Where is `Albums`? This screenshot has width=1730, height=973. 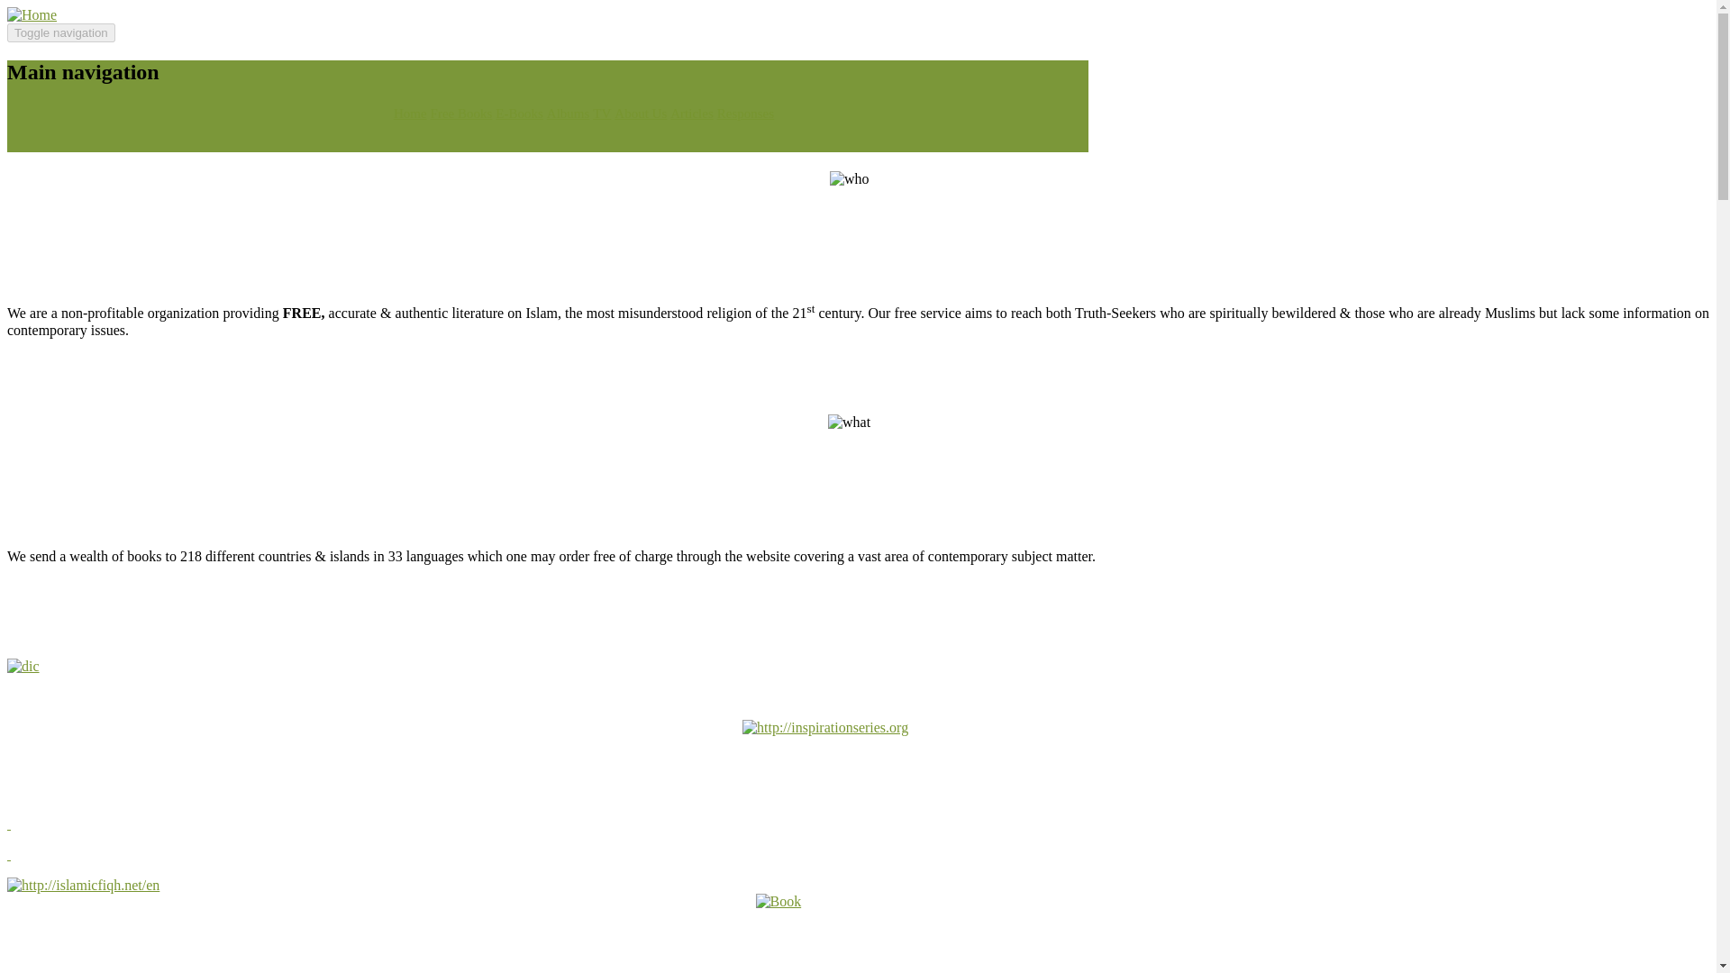 Albums is located at coordinates (568, 113).